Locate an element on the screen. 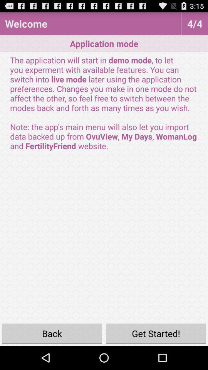 This screenshot has height=370, width=208. open app below the the application will icon is located at coordinates (156, 333).